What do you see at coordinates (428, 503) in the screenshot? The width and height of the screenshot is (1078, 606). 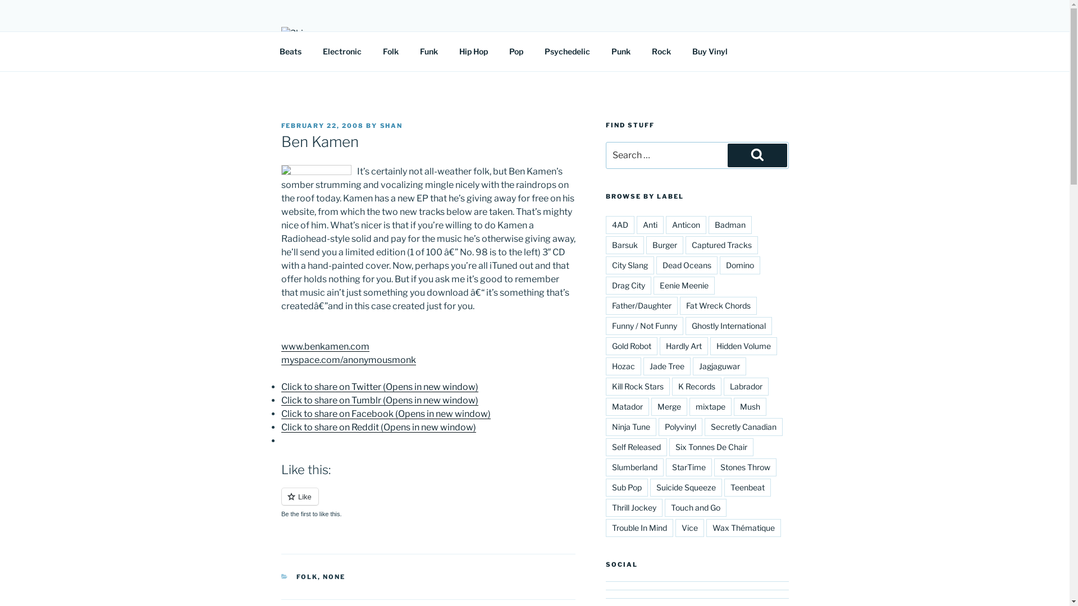 I see `Like or Reblog` at bounding box center [428, 503].